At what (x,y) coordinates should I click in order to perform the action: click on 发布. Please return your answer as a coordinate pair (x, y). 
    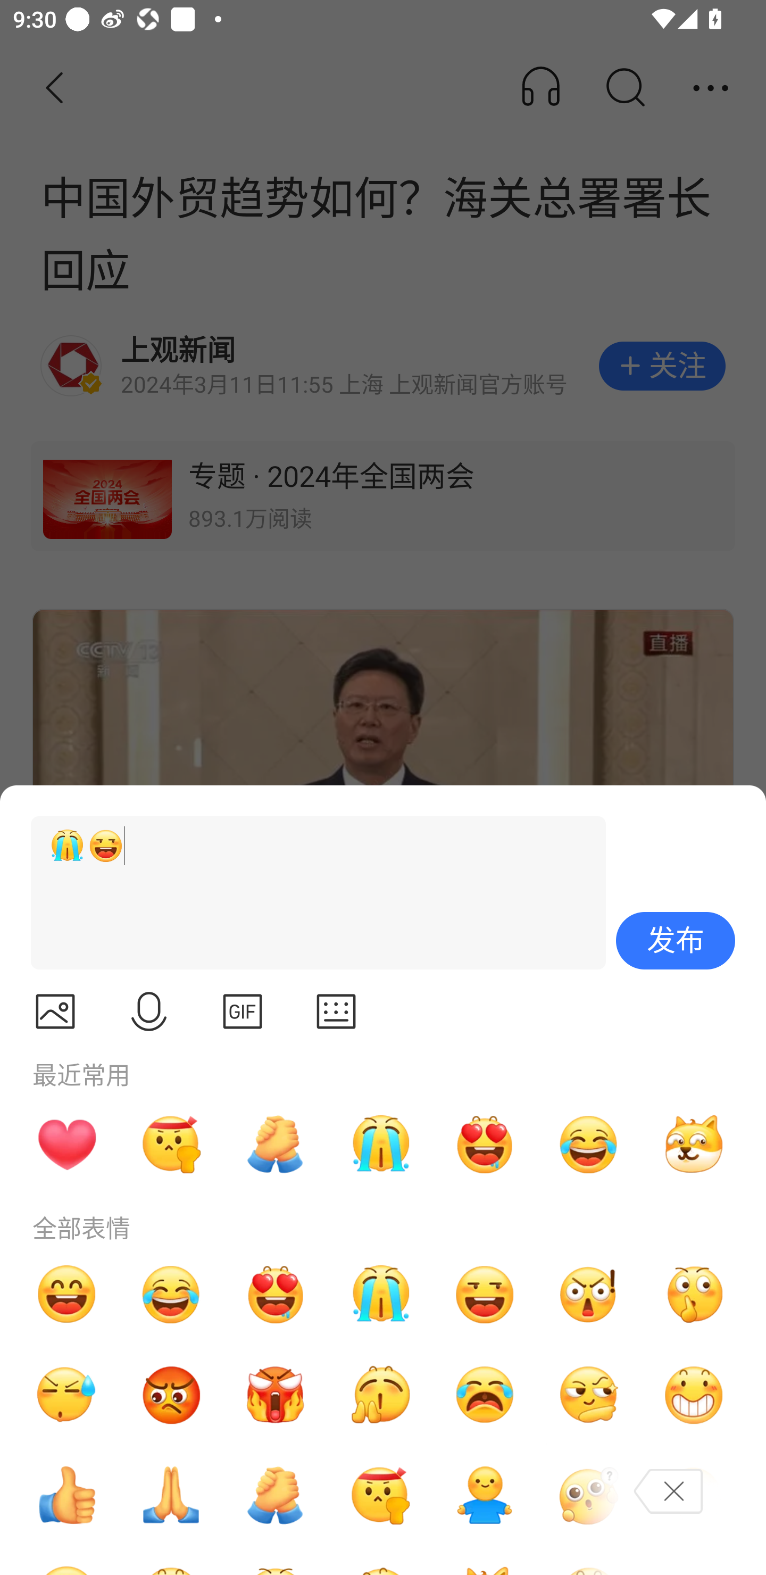
    Looking at the image, I should click on (676, 941).